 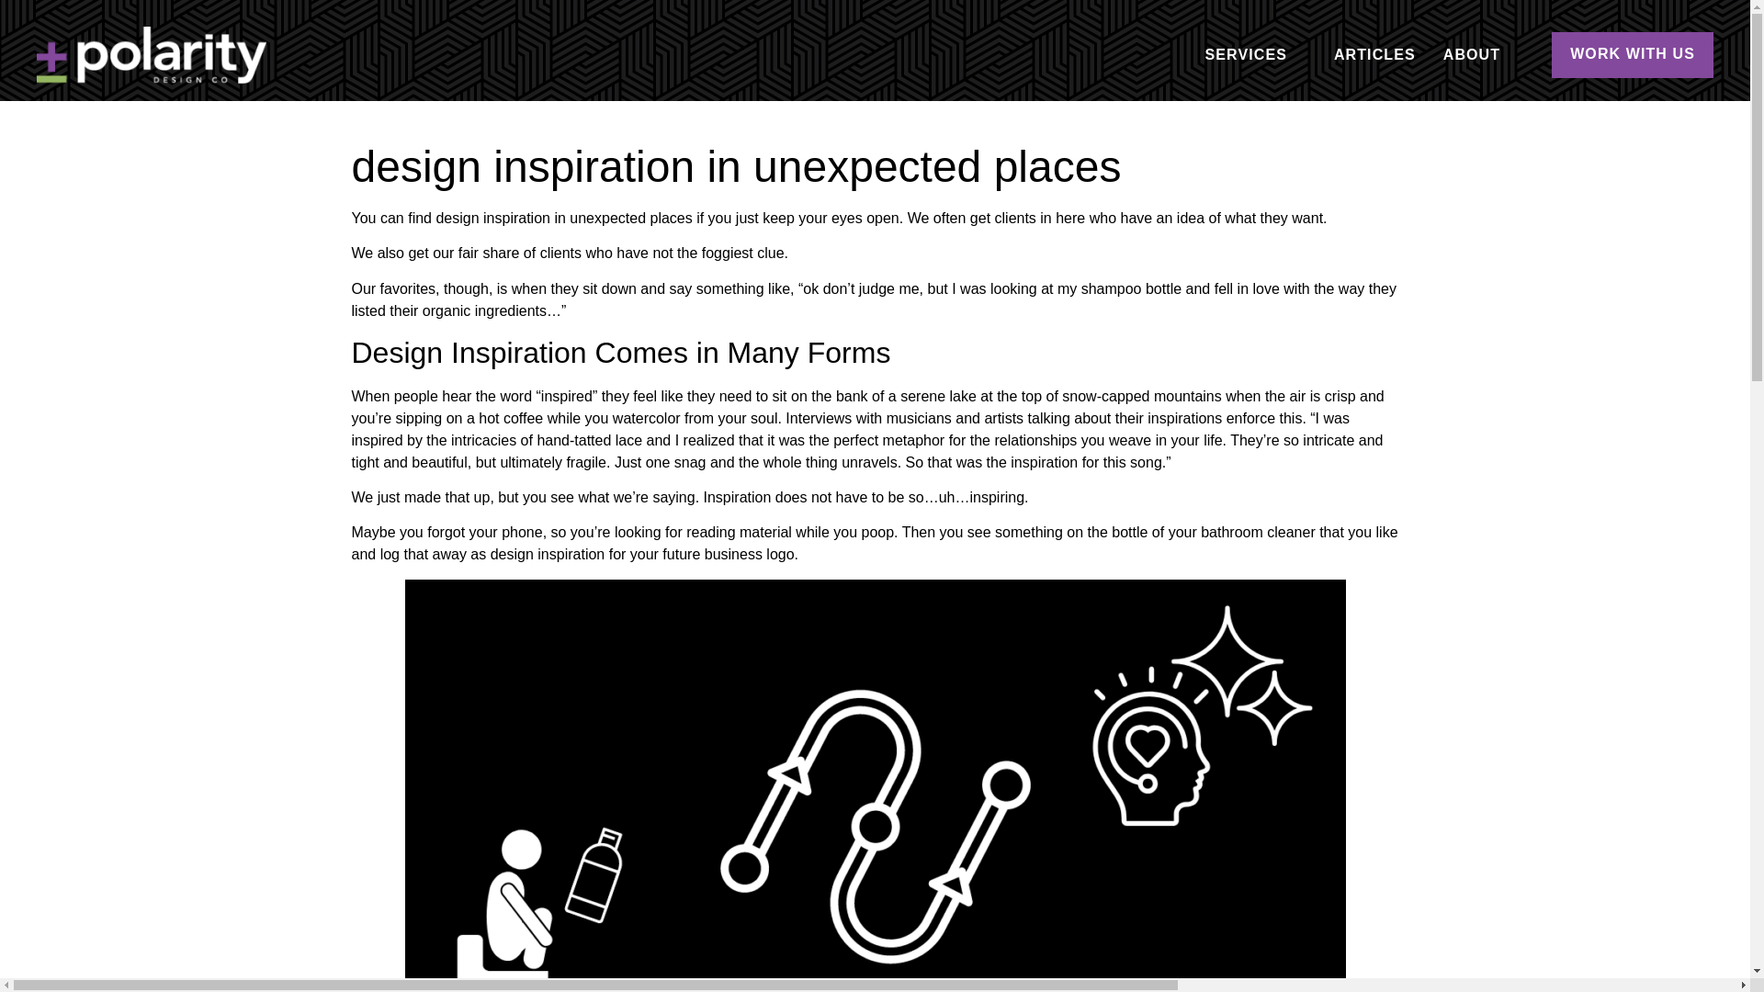 What do you see at coordinates (1632, 55) in the screenshot?
I see `WORK WITH US` at bounding box center [1632, 55].